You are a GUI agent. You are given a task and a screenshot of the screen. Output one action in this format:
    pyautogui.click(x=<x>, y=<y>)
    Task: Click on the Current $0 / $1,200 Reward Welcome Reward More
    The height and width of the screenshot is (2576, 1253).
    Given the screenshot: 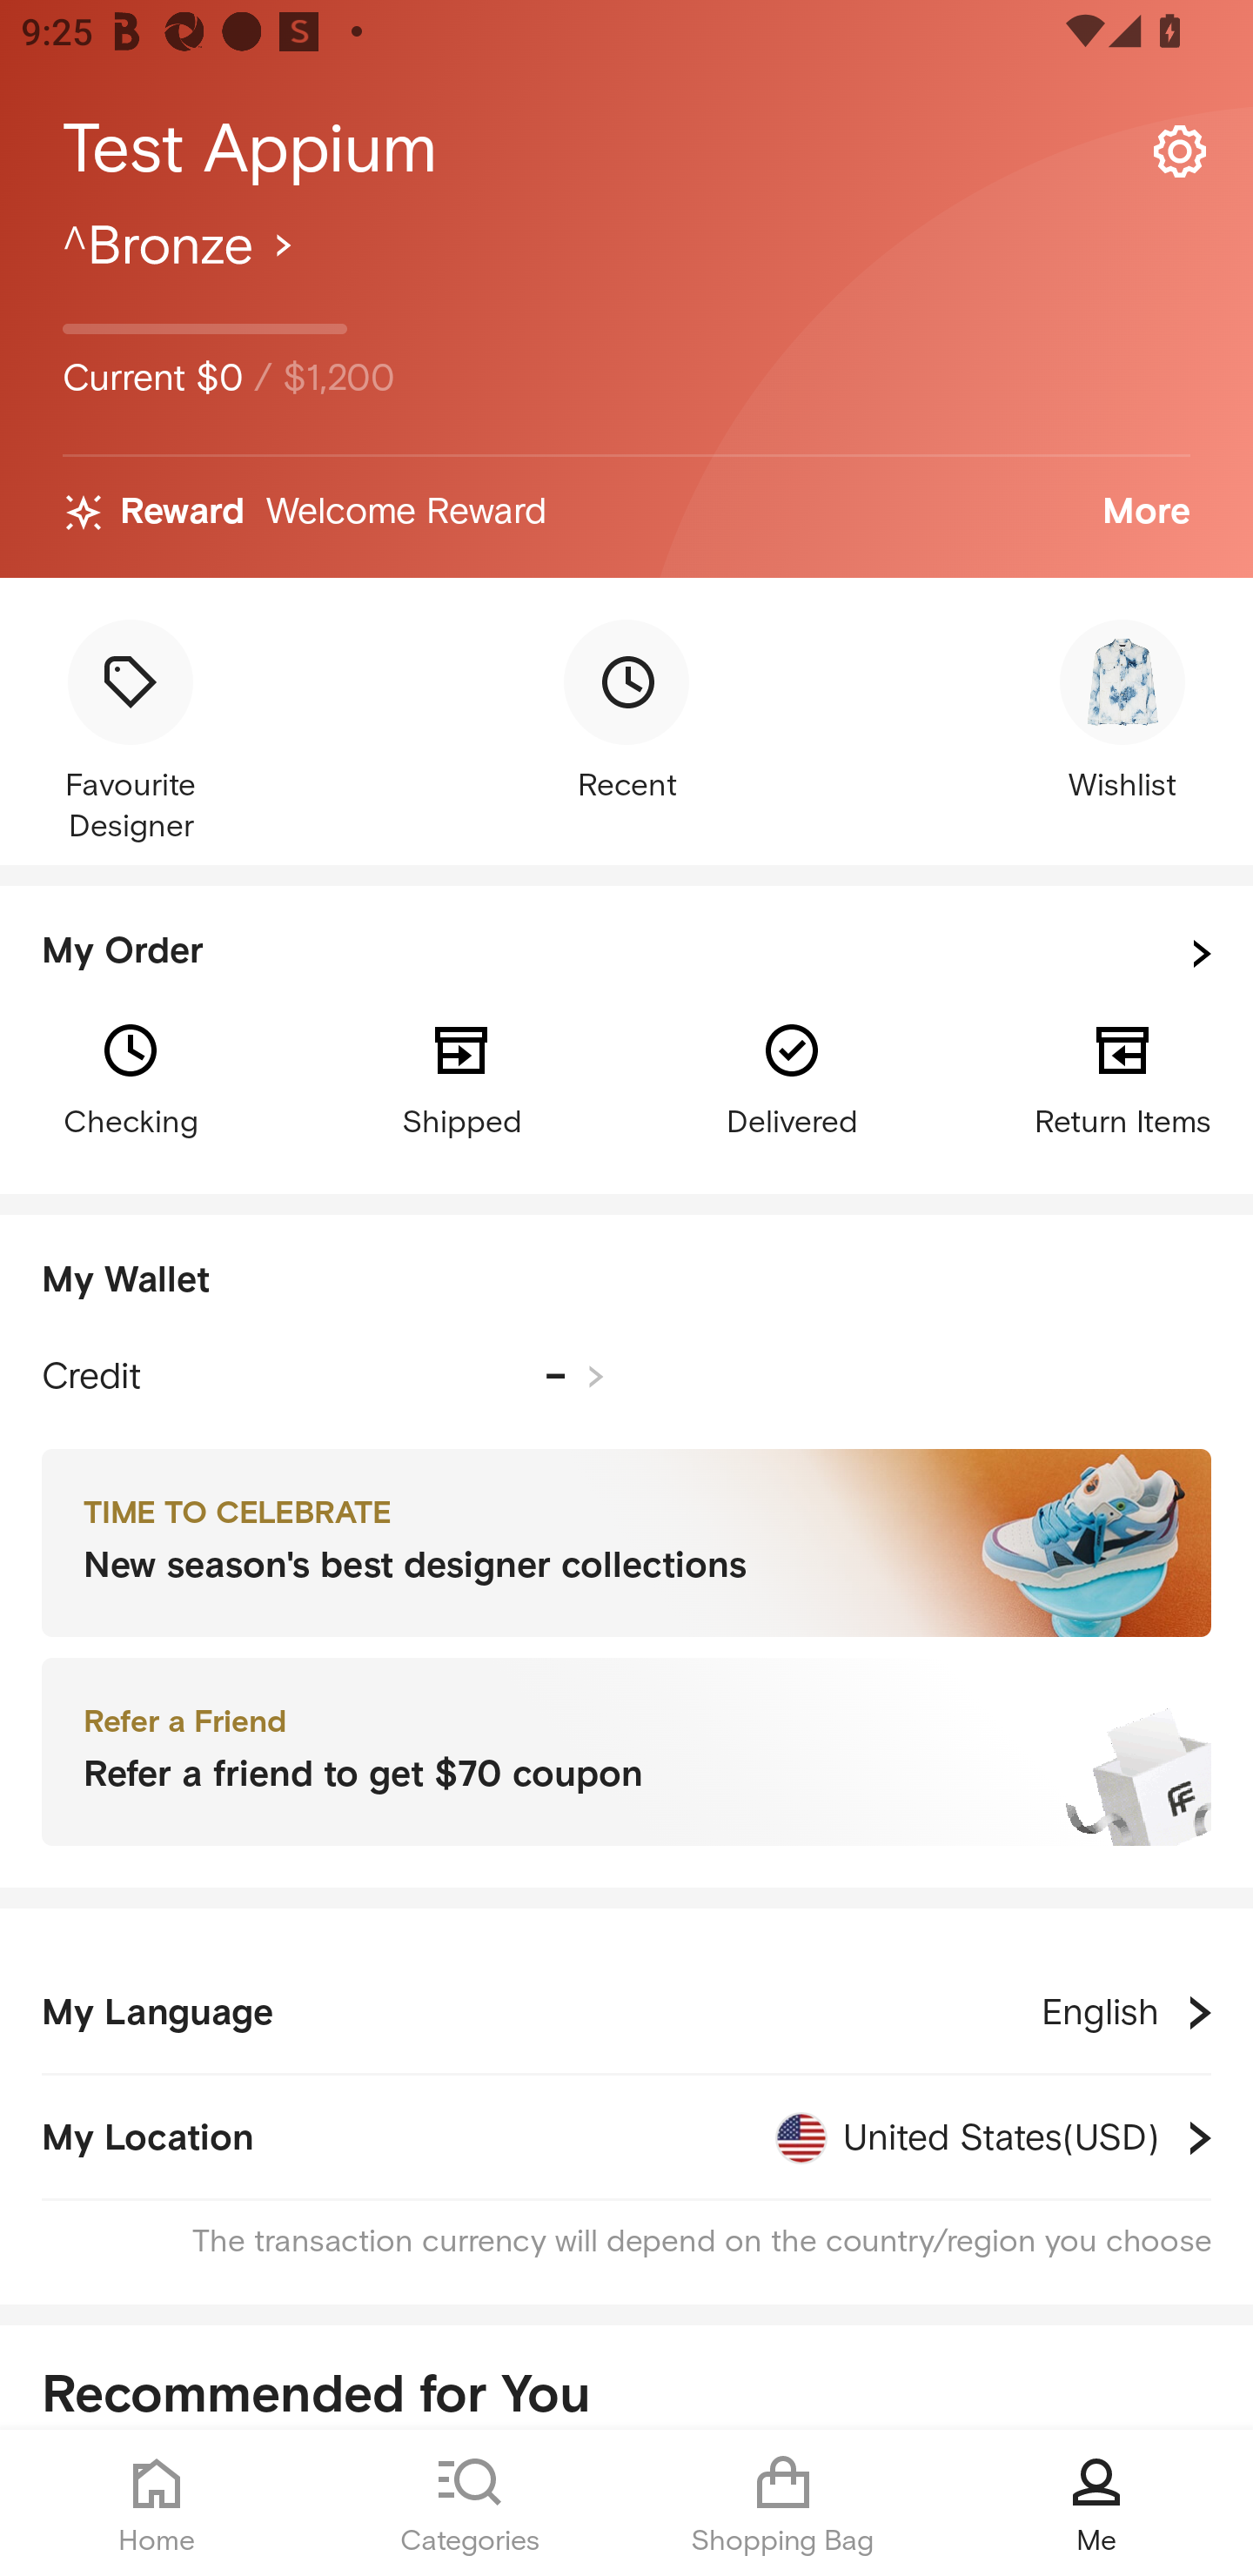 What is the action you would take?
    pyautogui.click(x=626, y=395)
    